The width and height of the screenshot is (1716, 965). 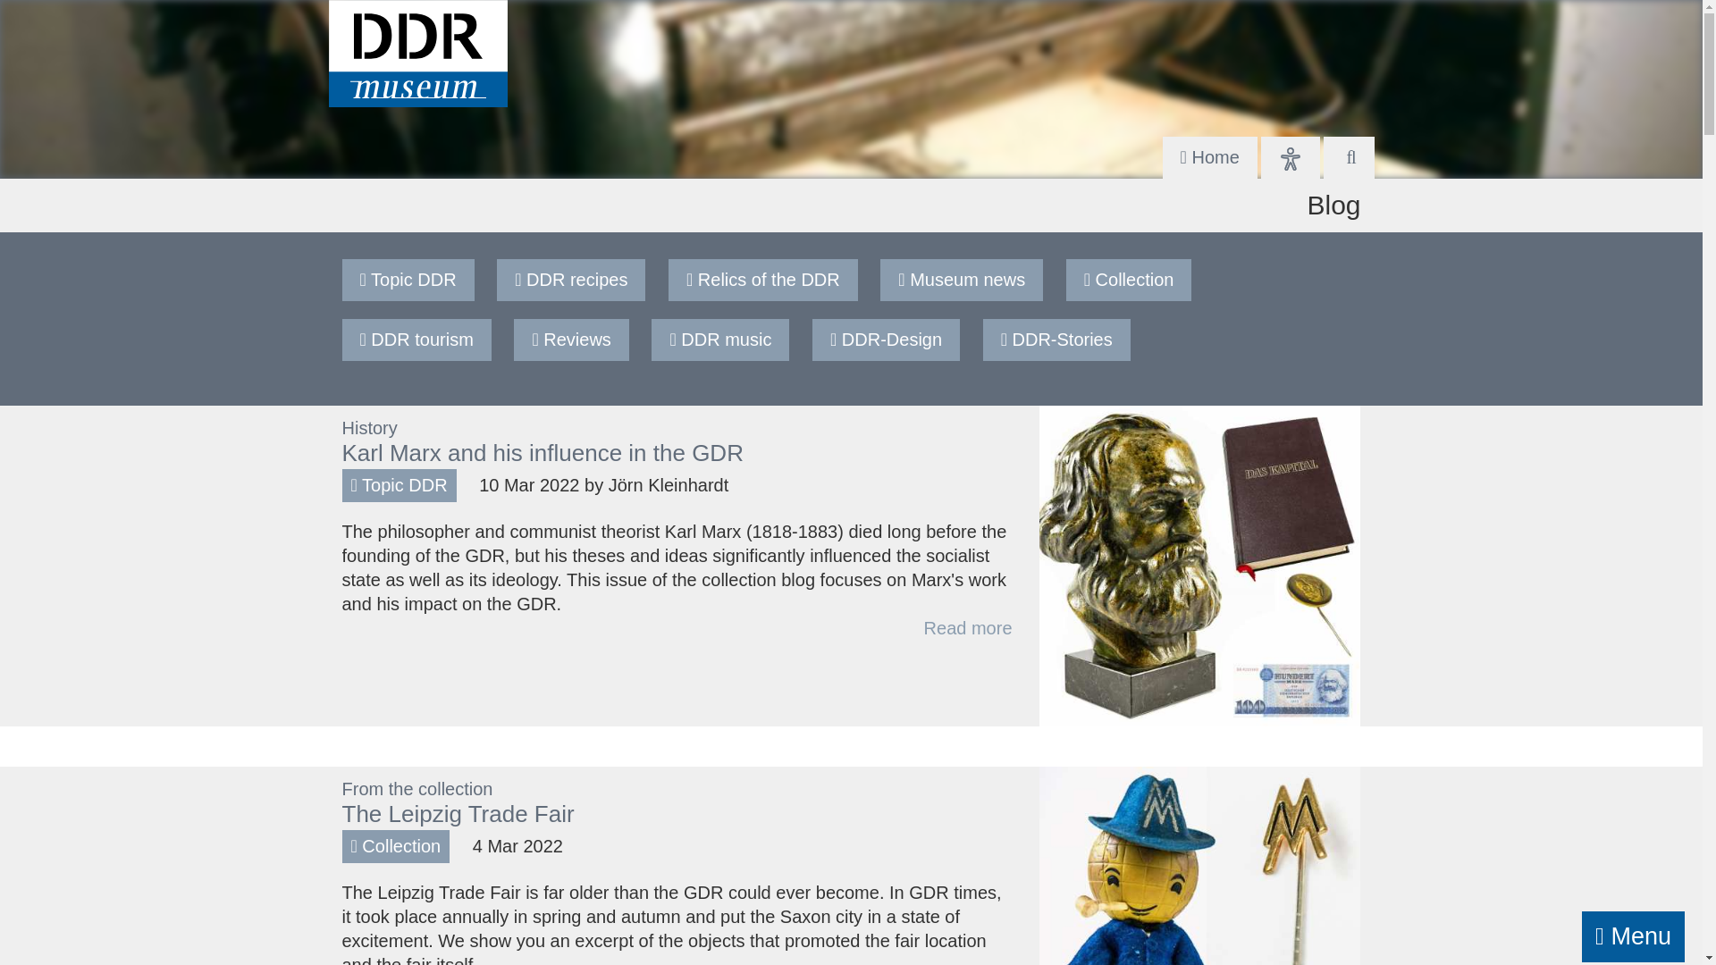 What do you see at coordinates (571, 280) in the screenshot?
I see `DDR recipes` at bounding box center [571, 280].